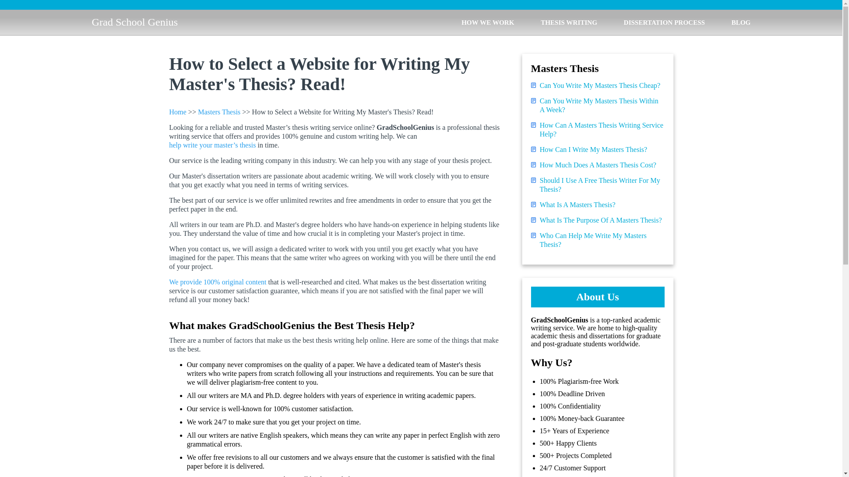 The height and width of the screenshot is (477, 849). I want to click on THESIS WRITING, so click(569, 22).